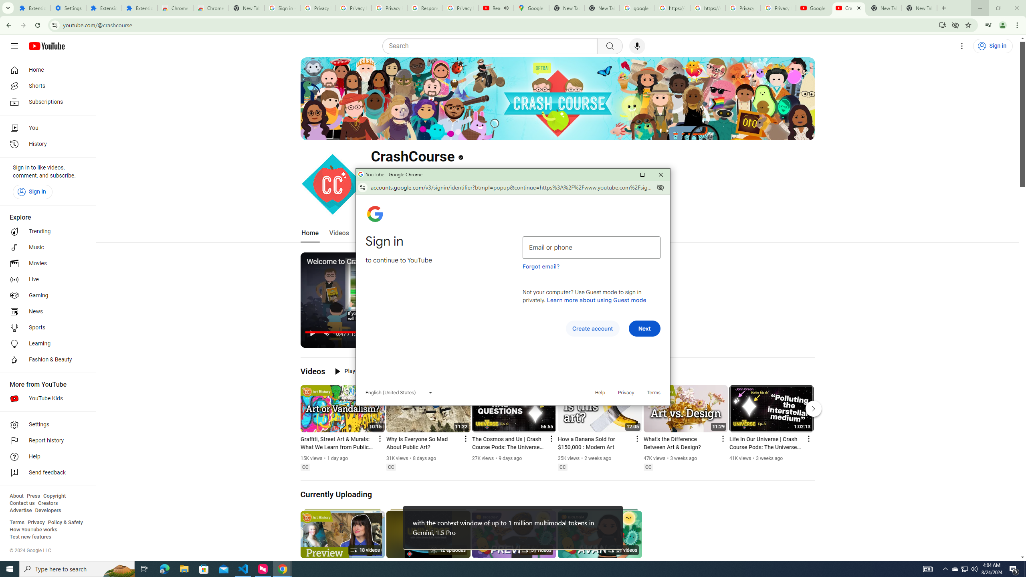  What do you see at coordinates (46, 86) in the screenshot?
I see `Shorts` at bounding box center [46, 86].